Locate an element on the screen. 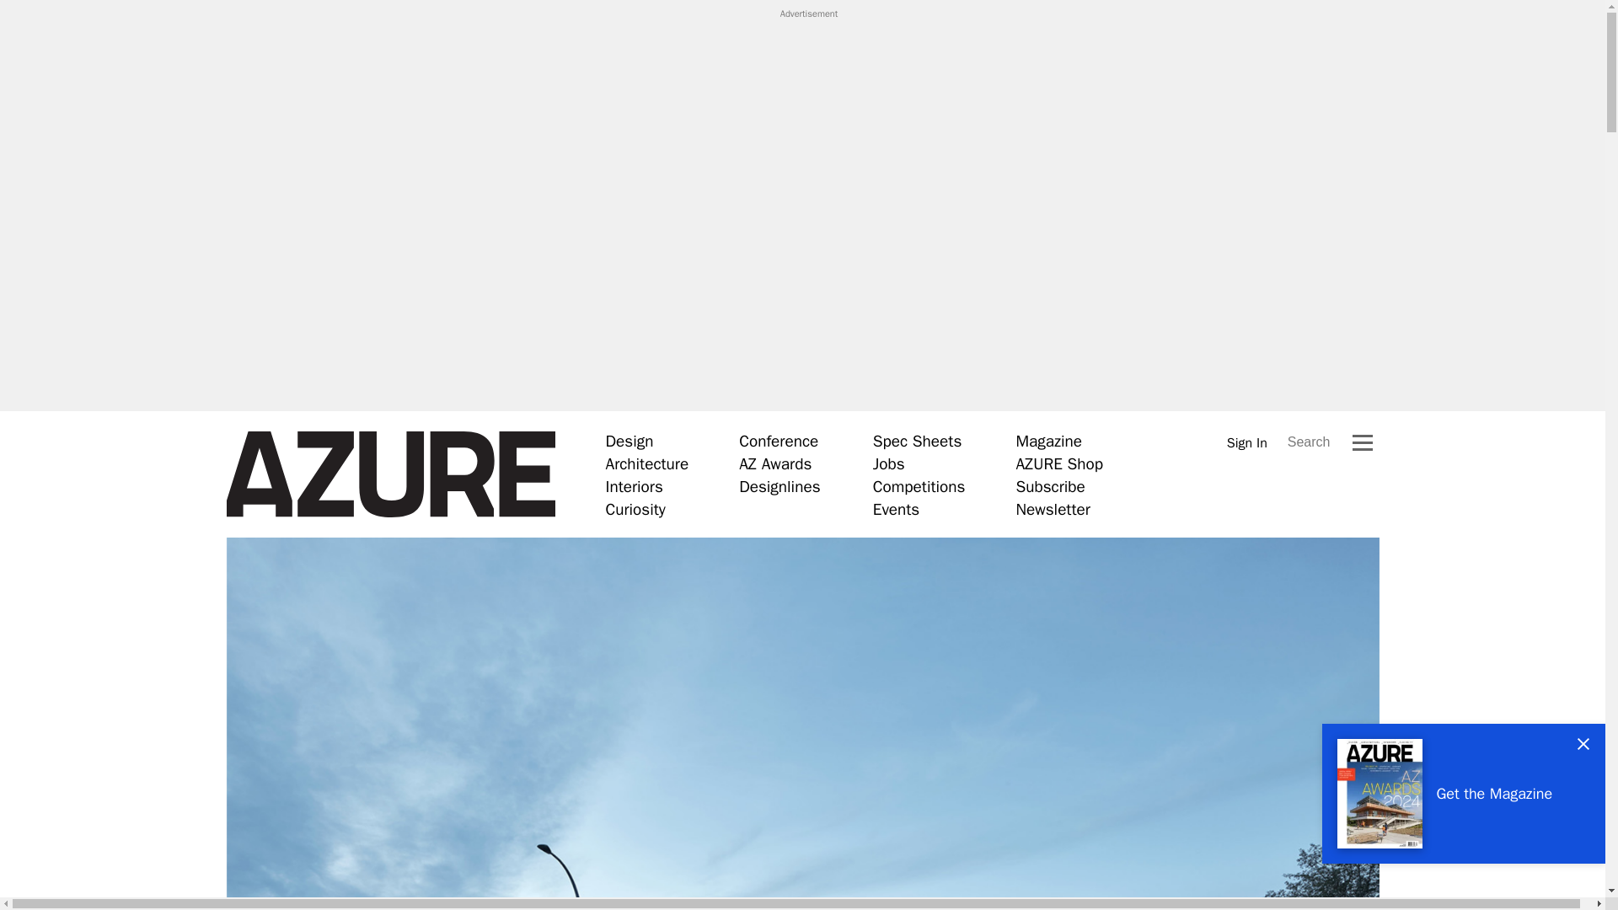 This screenshot has width=1618, height=910. Sign In is located at coordinates (1247, 442).